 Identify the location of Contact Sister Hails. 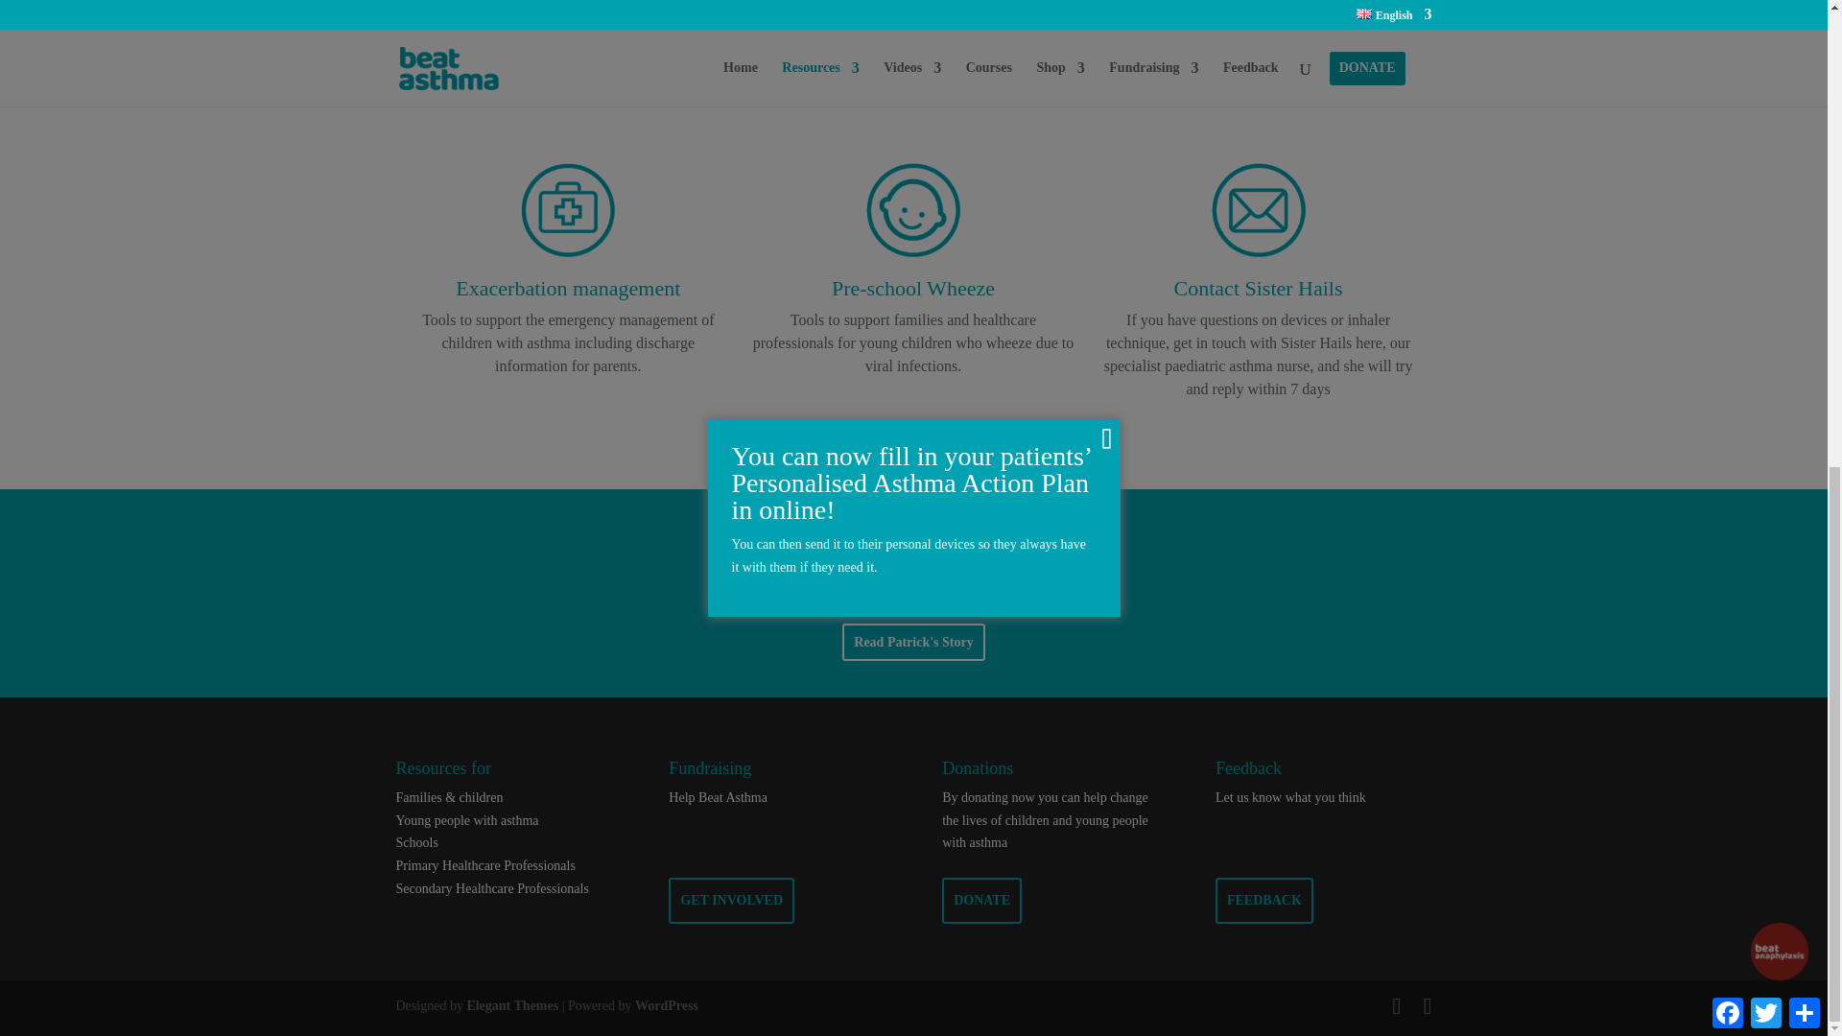
(1259, 288).